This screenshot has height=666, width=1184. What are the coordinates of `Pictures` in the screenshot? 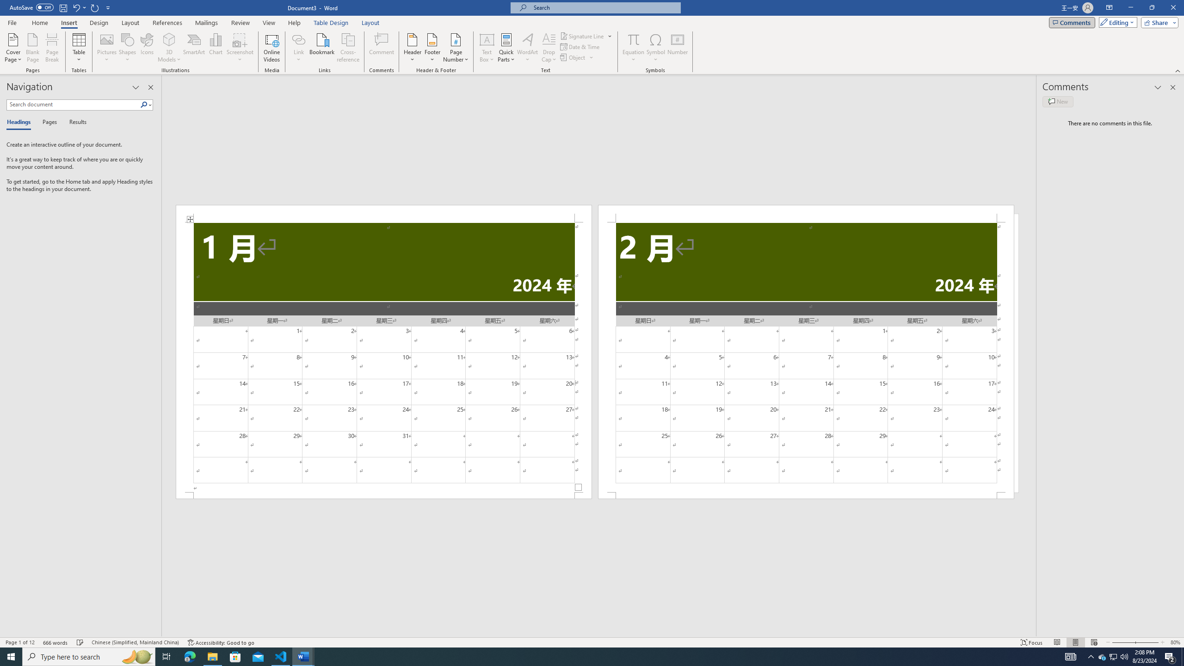 It's located at (107, 48).